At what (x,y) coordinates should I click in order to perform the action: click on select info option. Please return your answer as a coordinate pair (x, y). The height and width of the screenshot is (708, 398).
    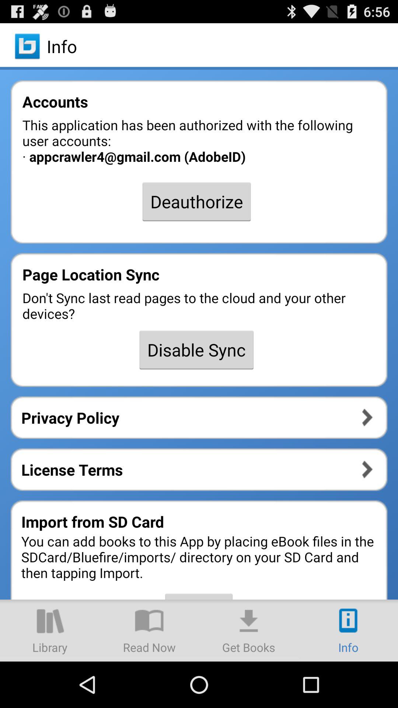
    Looking at the image, I should click on (348, 631).